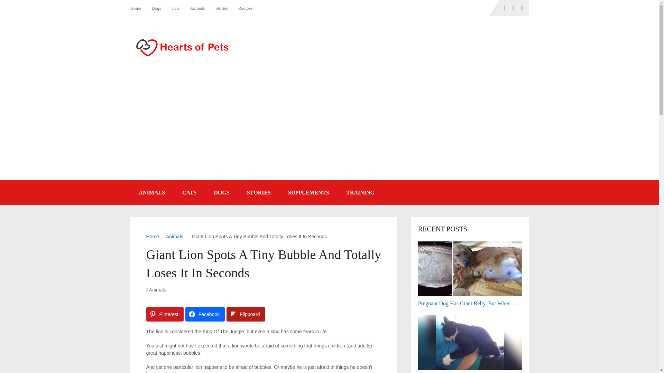 This screenshot has height=373, width=664. Describe the element at coordinates (158, 289) in the screenshot. I see `Animals` at that location.